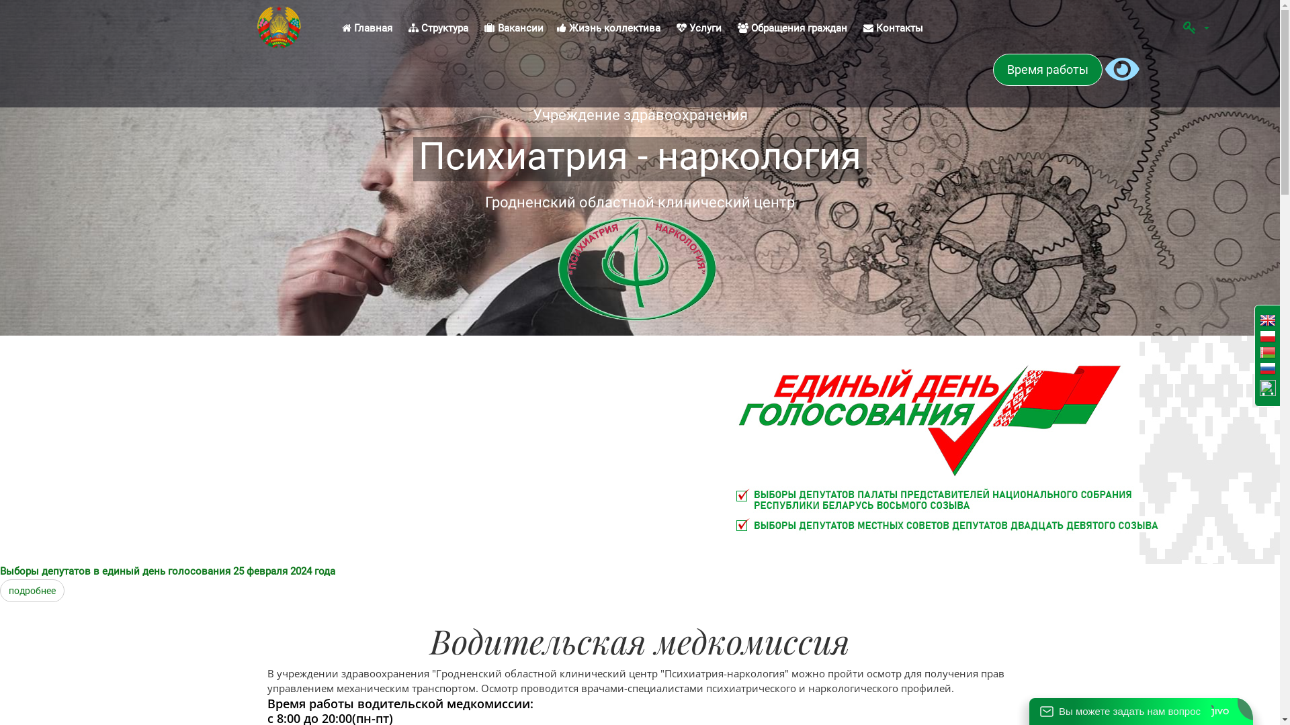 This screenshot has height=725, width=1290. I want to click on Russian, so click(1268, 371).